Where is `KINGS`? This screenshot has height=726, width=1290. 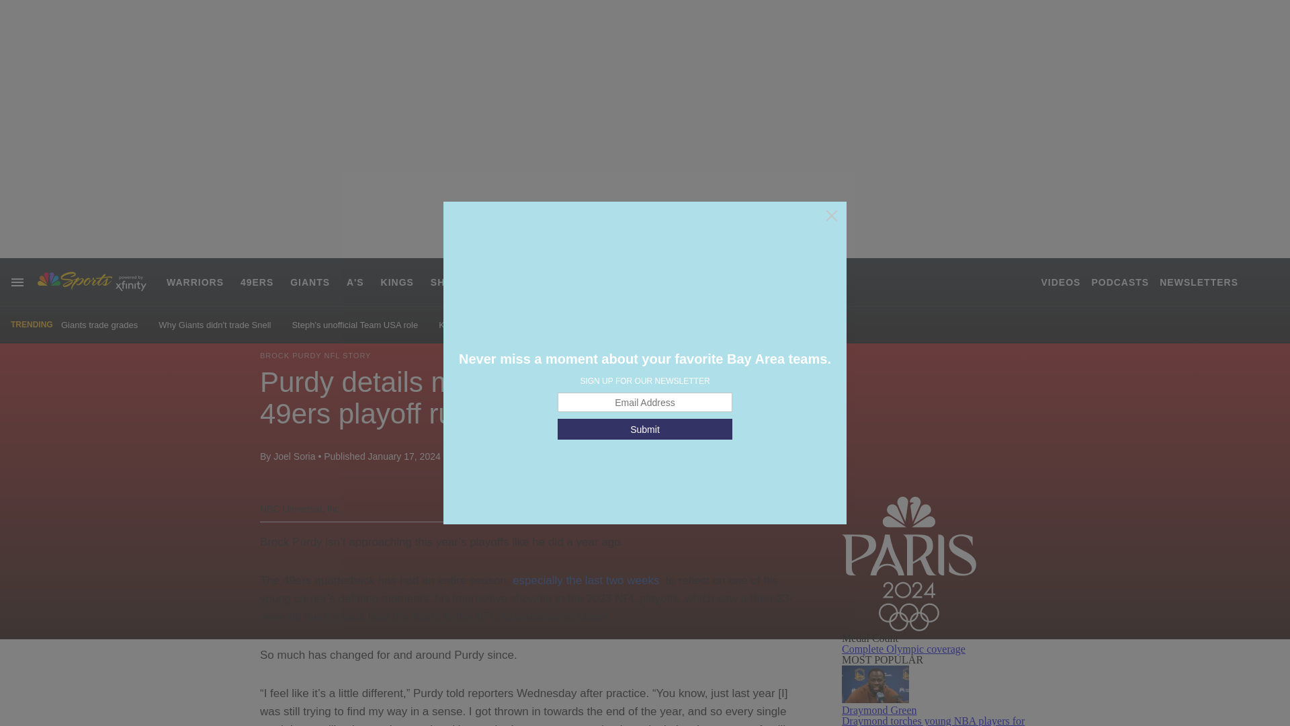
KINGS is located at coordinates (397, 282).